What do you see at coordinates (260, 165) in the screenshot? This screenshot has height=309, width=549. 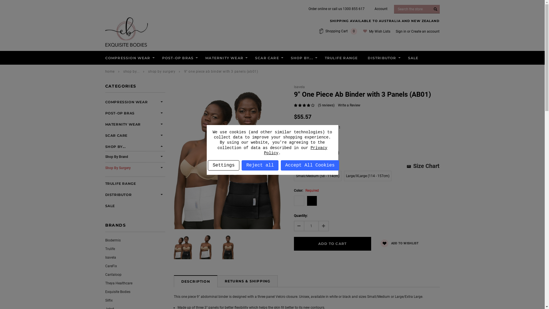 I see `Reject all` at bounding box center [260, 165].